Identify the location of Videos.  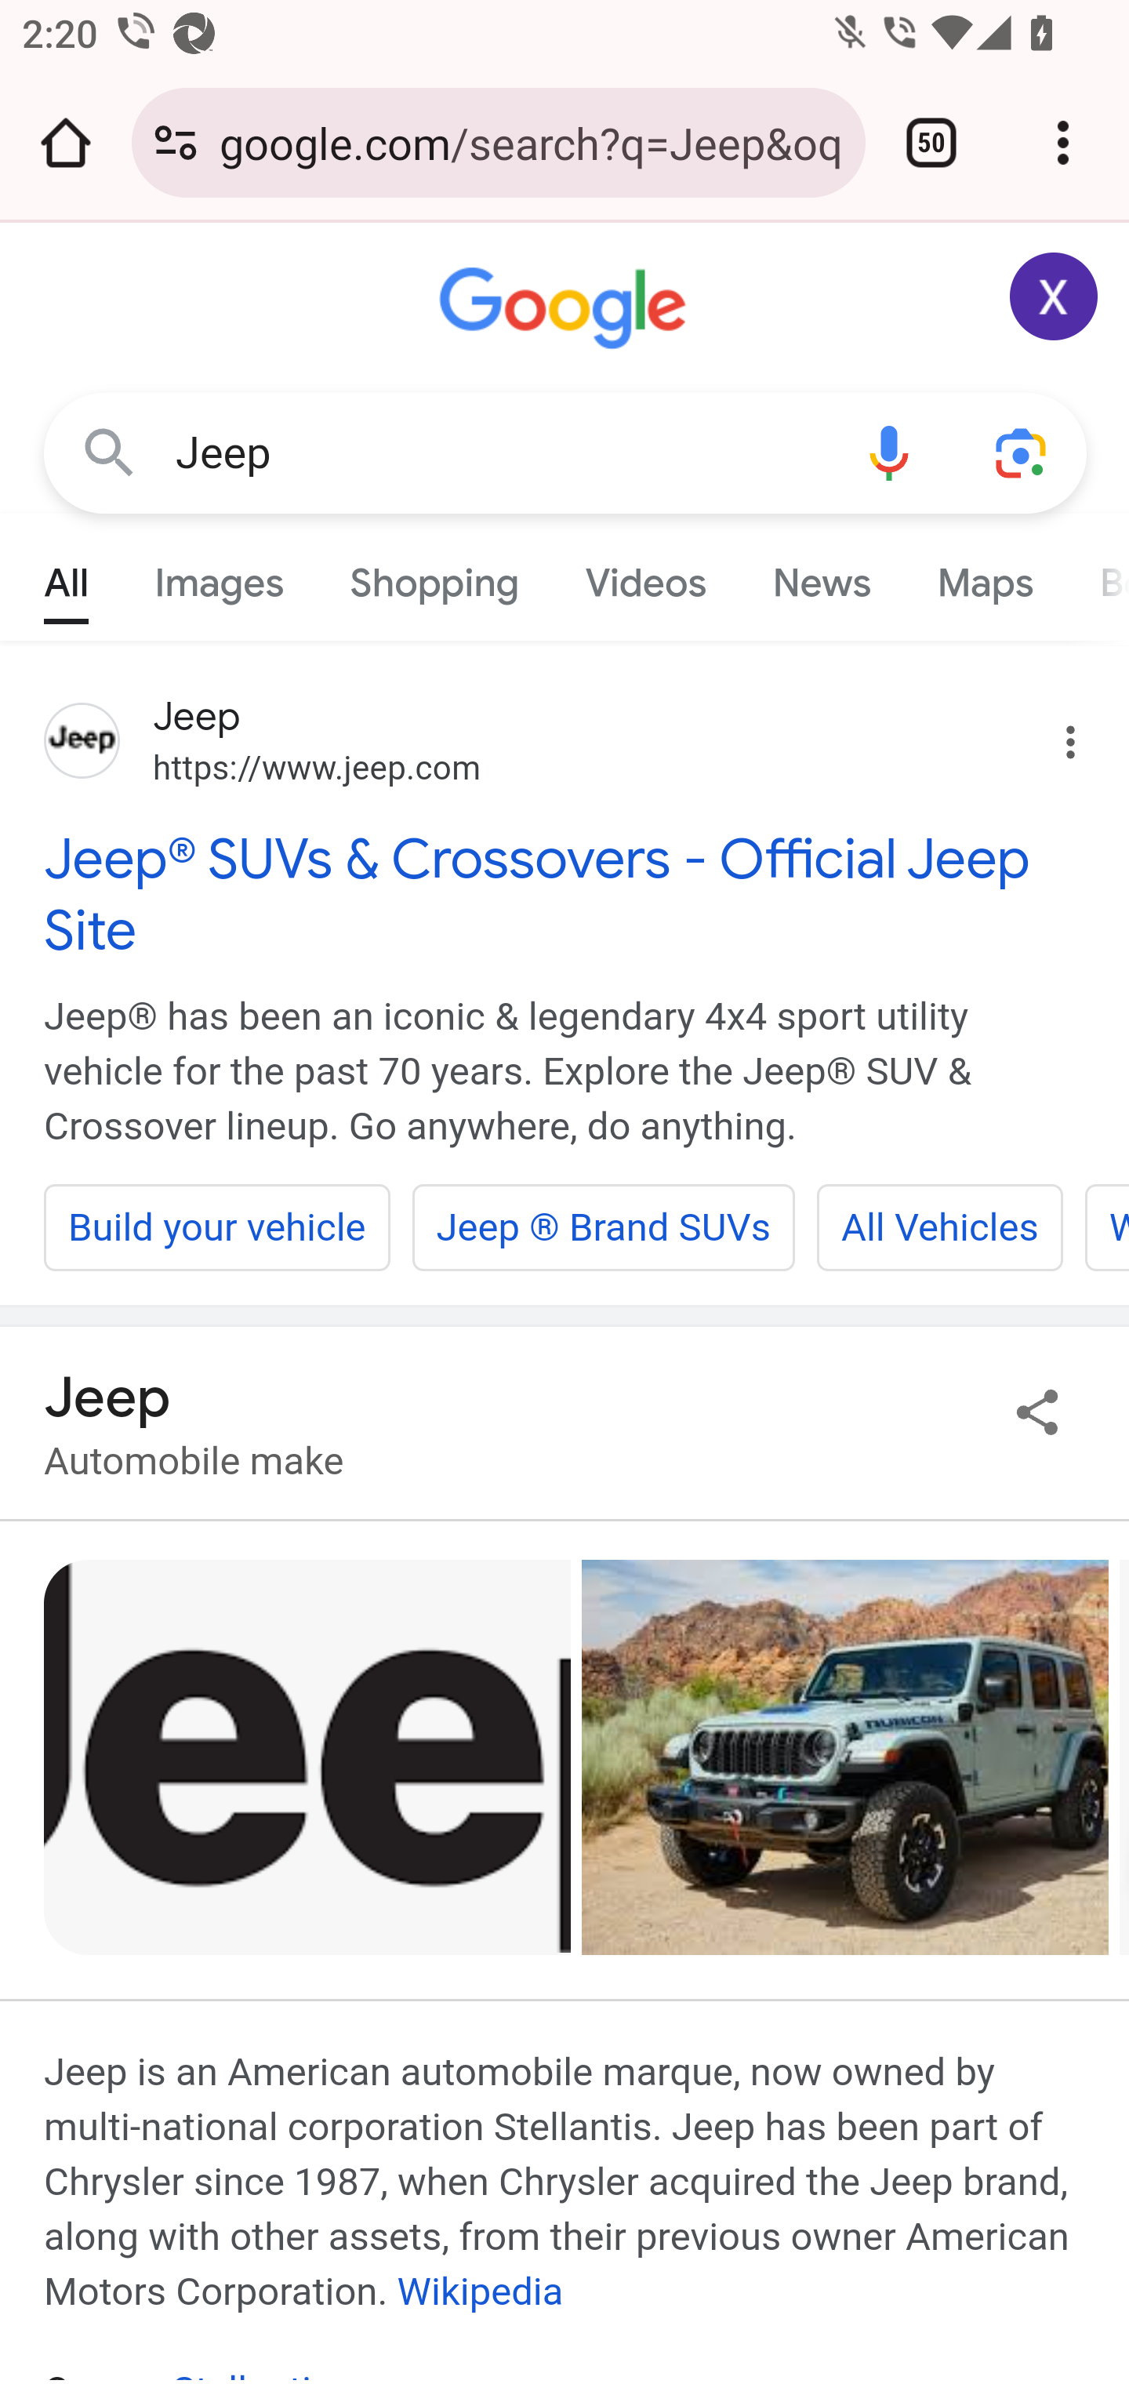
(645, 576).